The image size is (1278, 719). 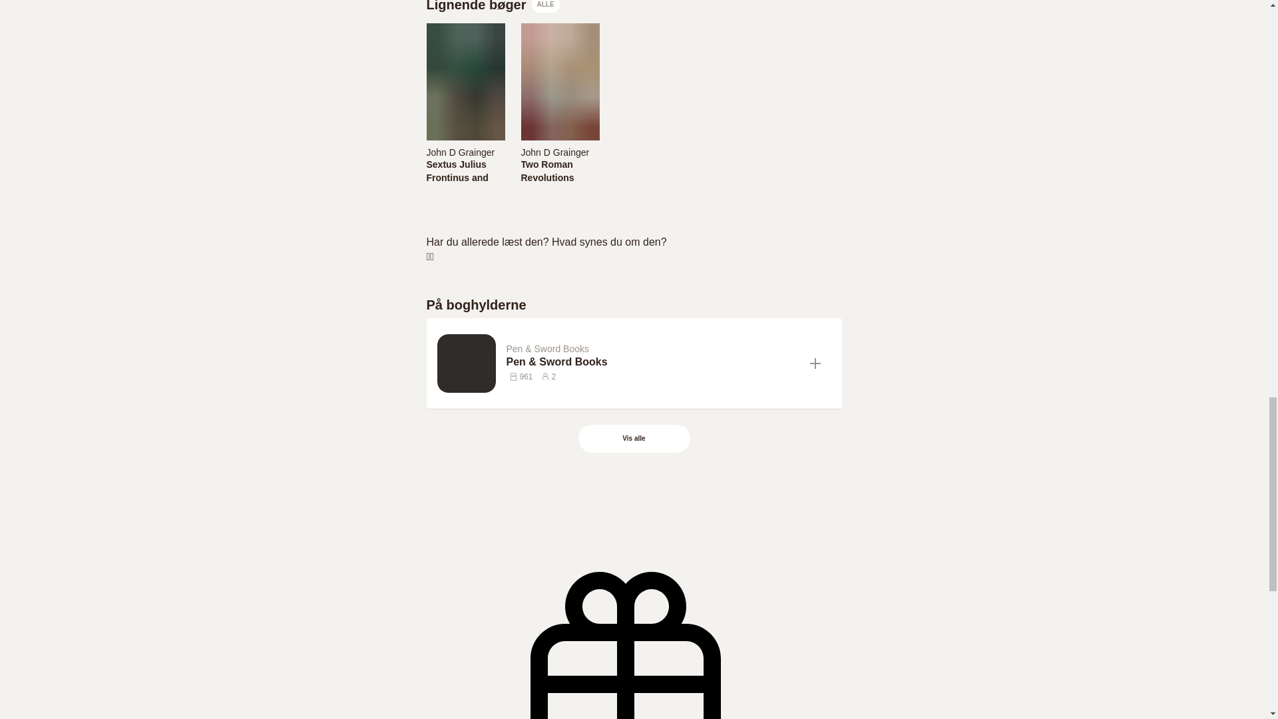 What do you see at coordinates (460, 152) in the screenshot?
I see `John D Grainger` at bounding box center [460, 152].